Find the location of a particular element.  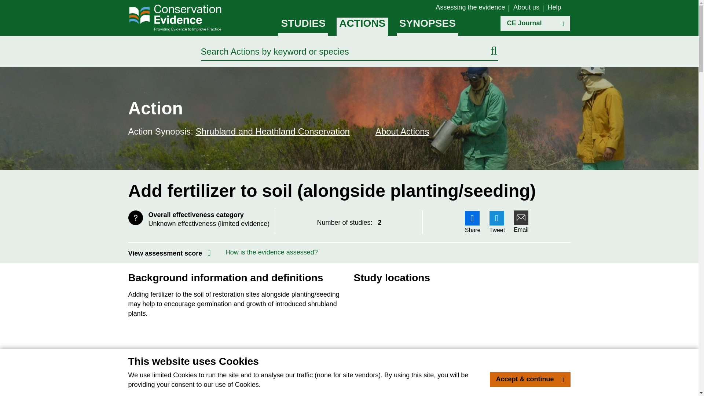

Assessing the evidence is located at coordinates (470, 7).